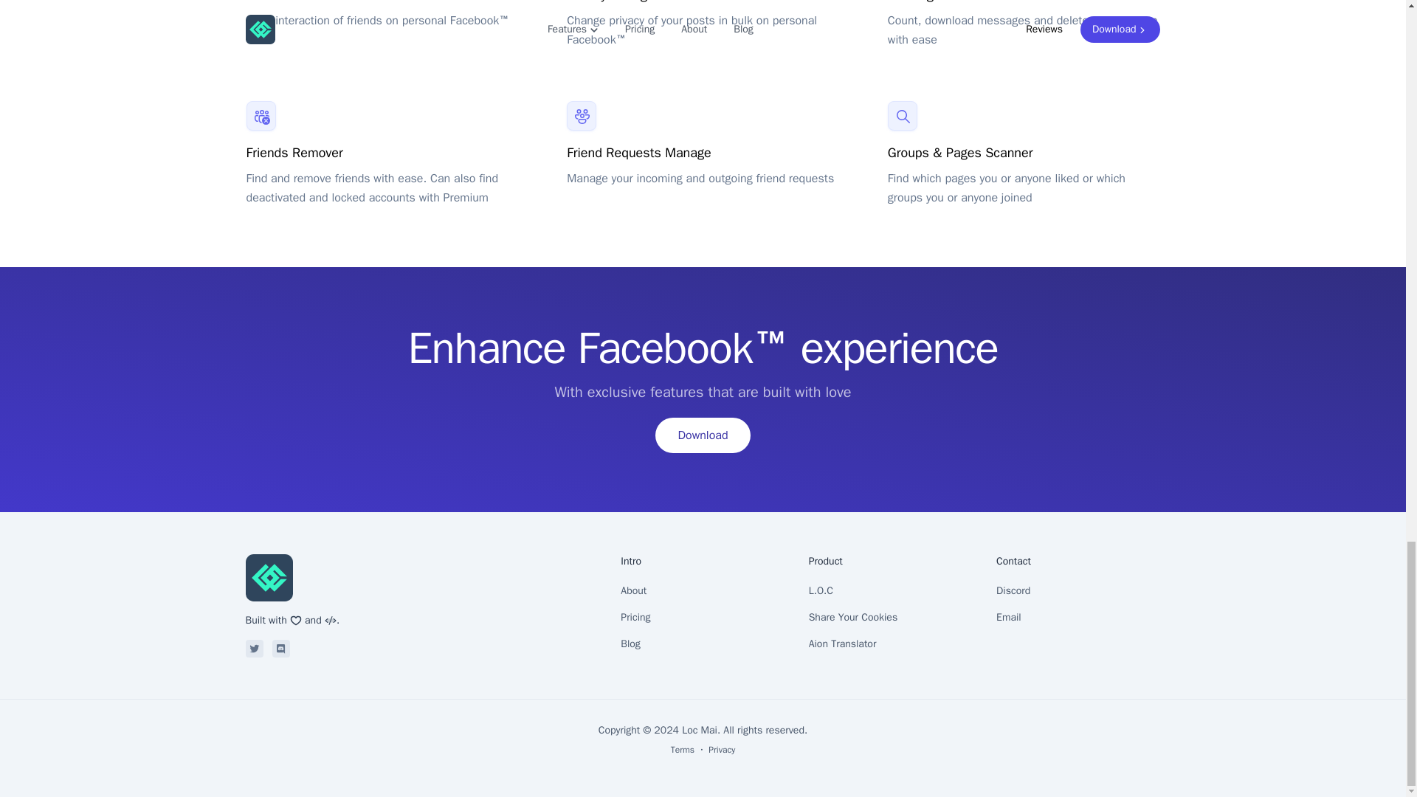 The height and width of the screenshot is (797, 1417). I want to click on Discord, so click(1078, 590).